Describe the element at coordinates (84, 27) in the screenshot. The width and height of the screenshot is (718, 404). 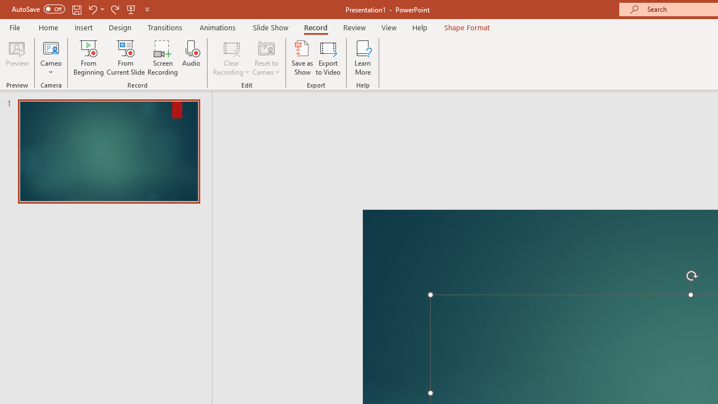
I see `Insert` at that location.